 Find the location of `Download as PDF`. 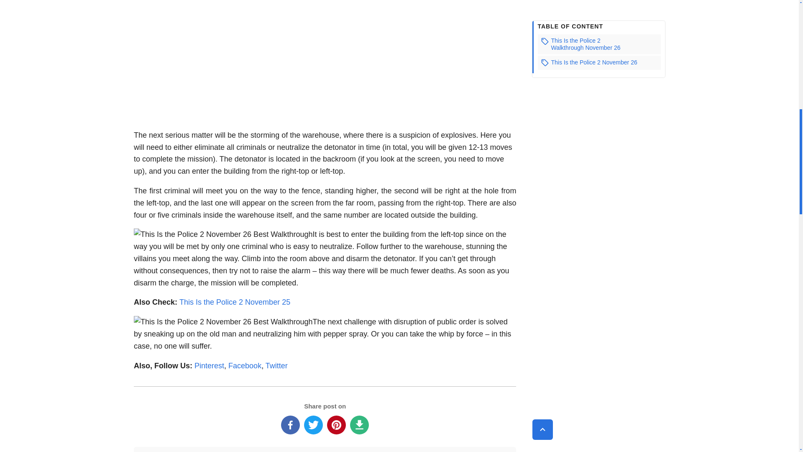

Download as PDF is located at coordinates (359, 424).